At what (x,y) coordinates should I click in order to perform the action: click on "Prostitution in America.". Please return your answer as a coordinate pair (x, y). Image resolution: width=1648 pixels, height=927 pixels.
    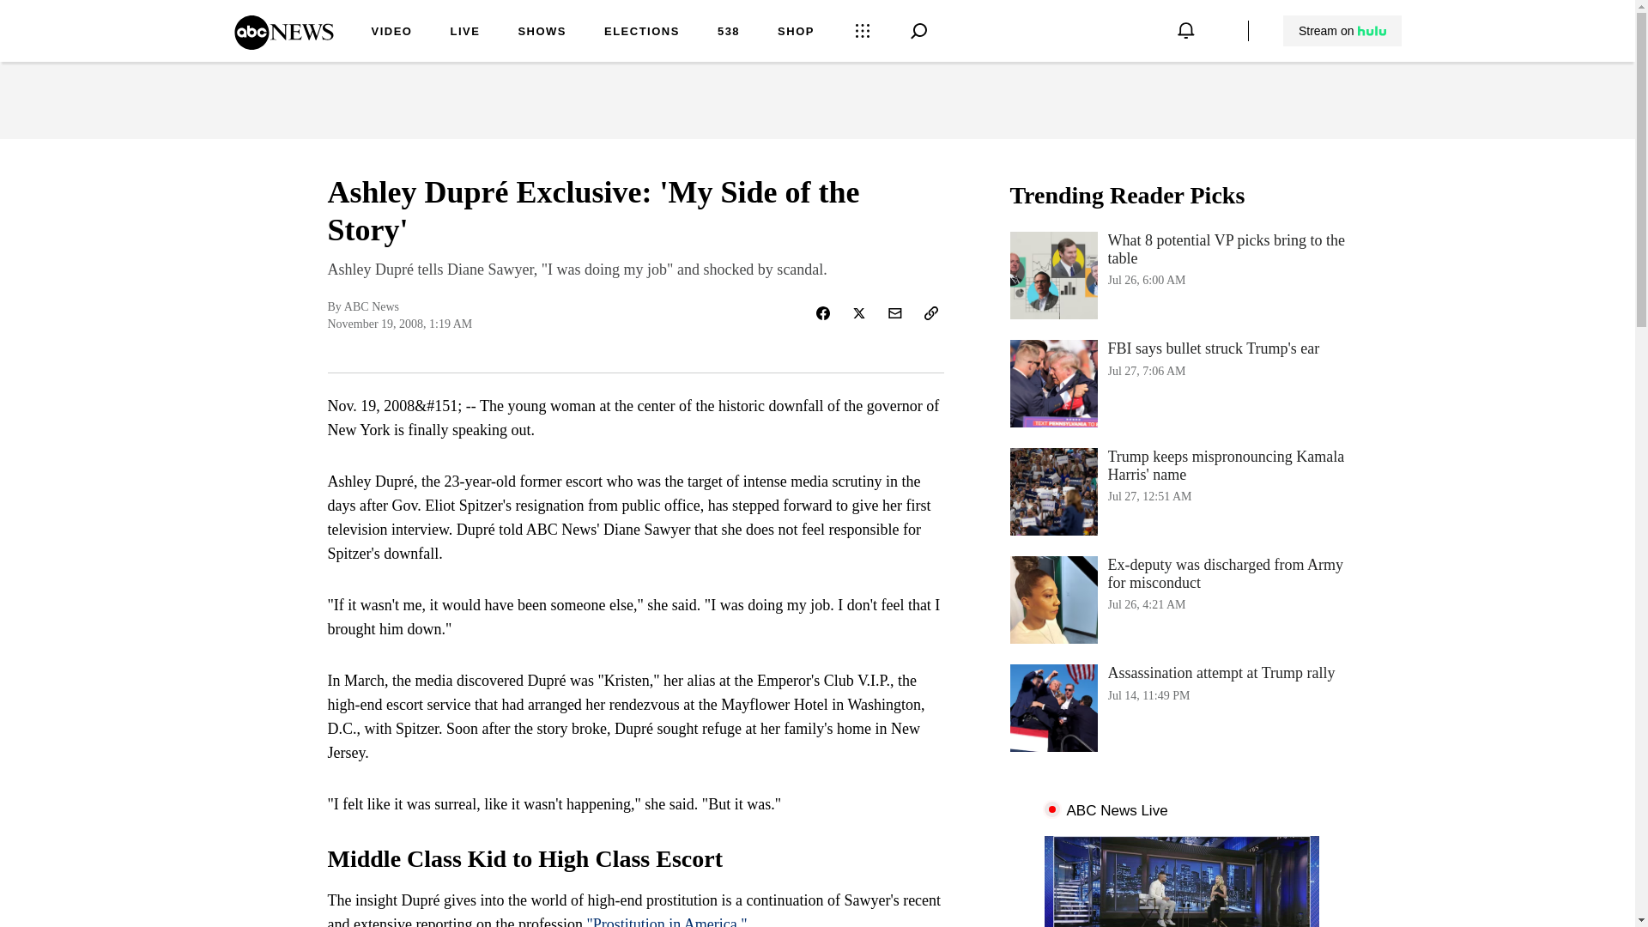
    Looking at the image, I should click on (642, 33).